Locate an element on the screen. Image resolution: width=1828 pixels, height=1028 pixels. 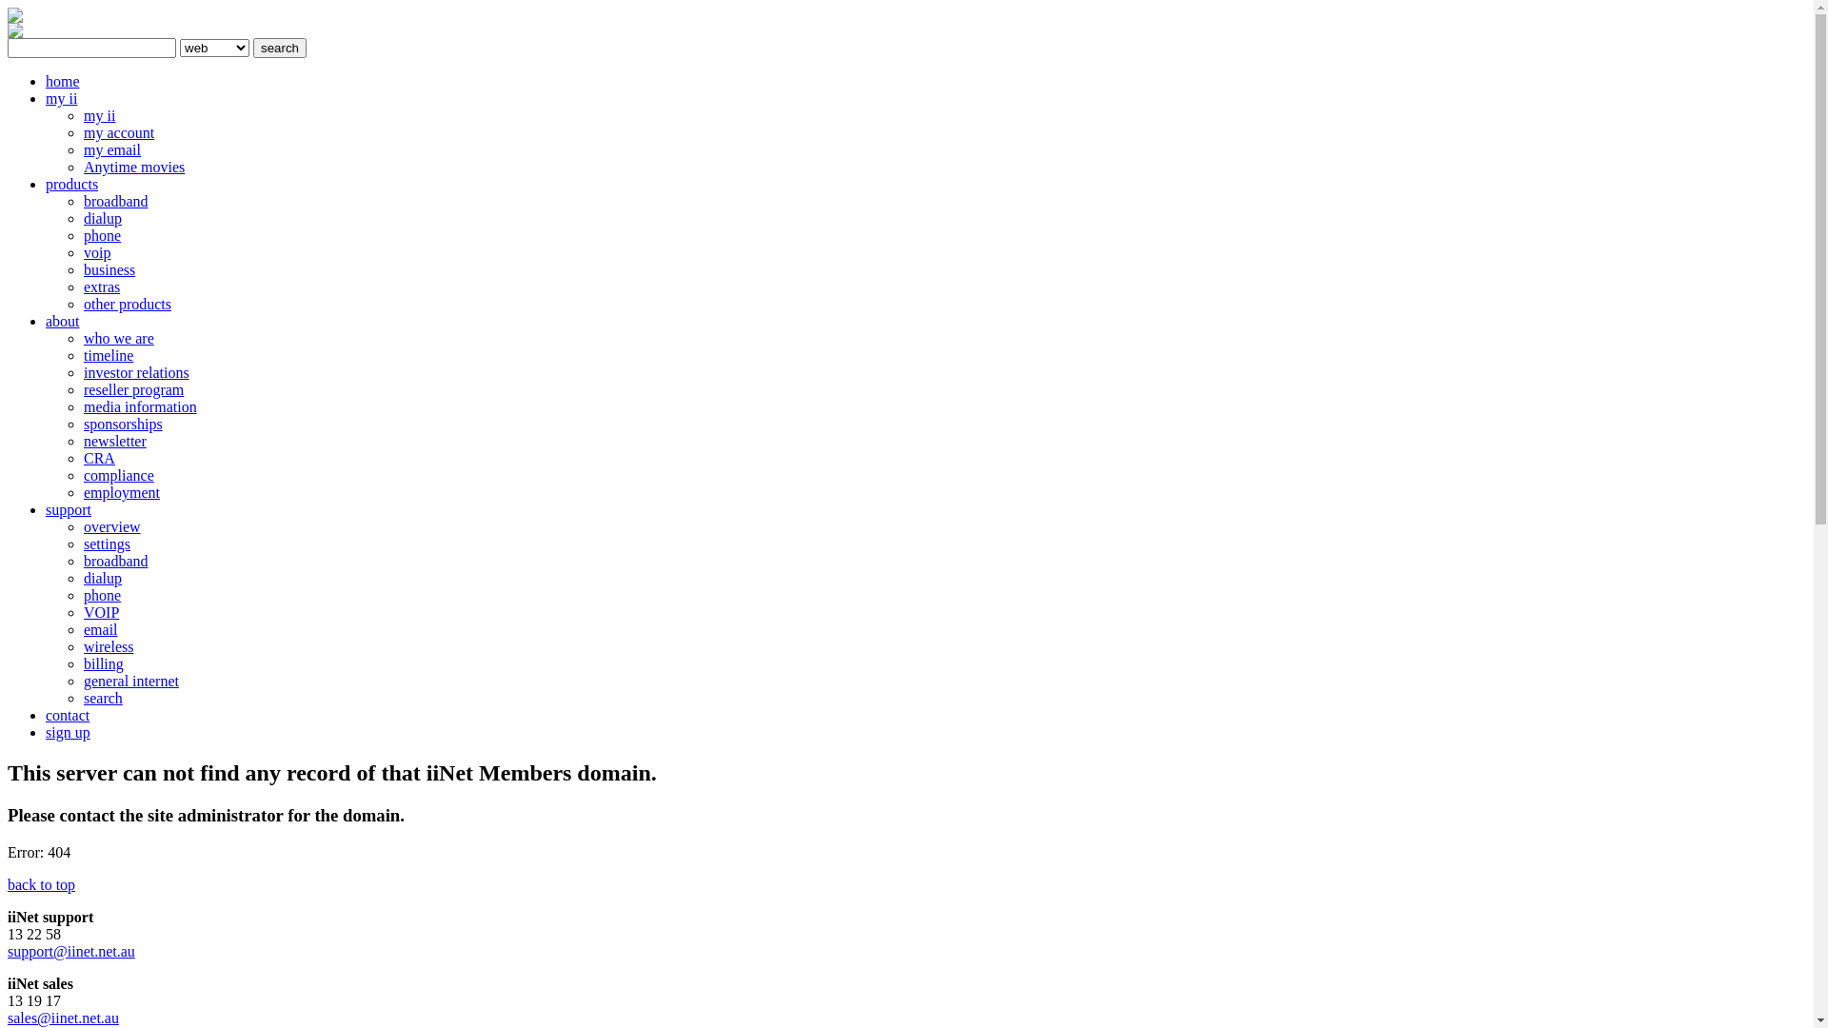
broadband is located at coordinates (116, 202).